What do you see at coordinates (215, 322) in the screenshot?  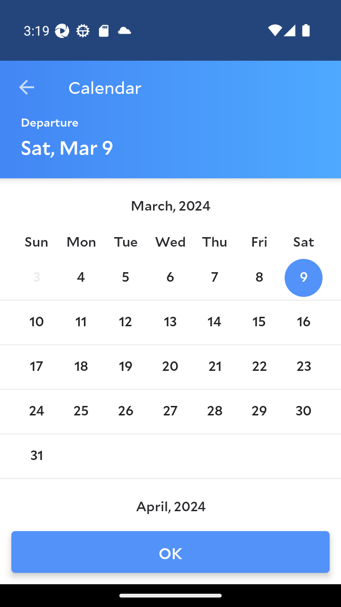 I see `14` at bounding box center [215, 322].